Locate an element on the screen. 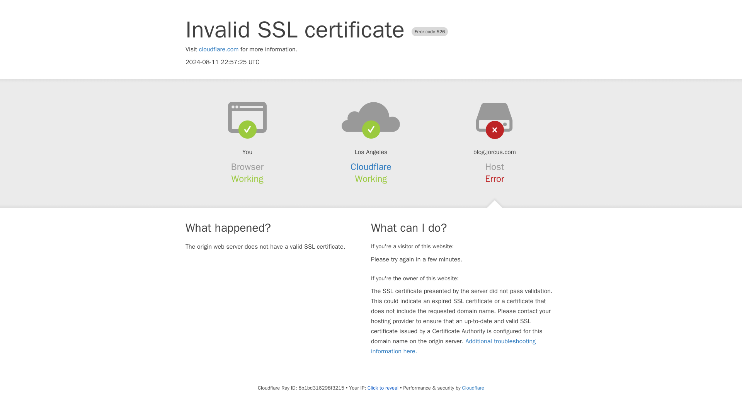 This screenshot has width=742, height=417. Click to reveal is located at coordinates (383, 388).